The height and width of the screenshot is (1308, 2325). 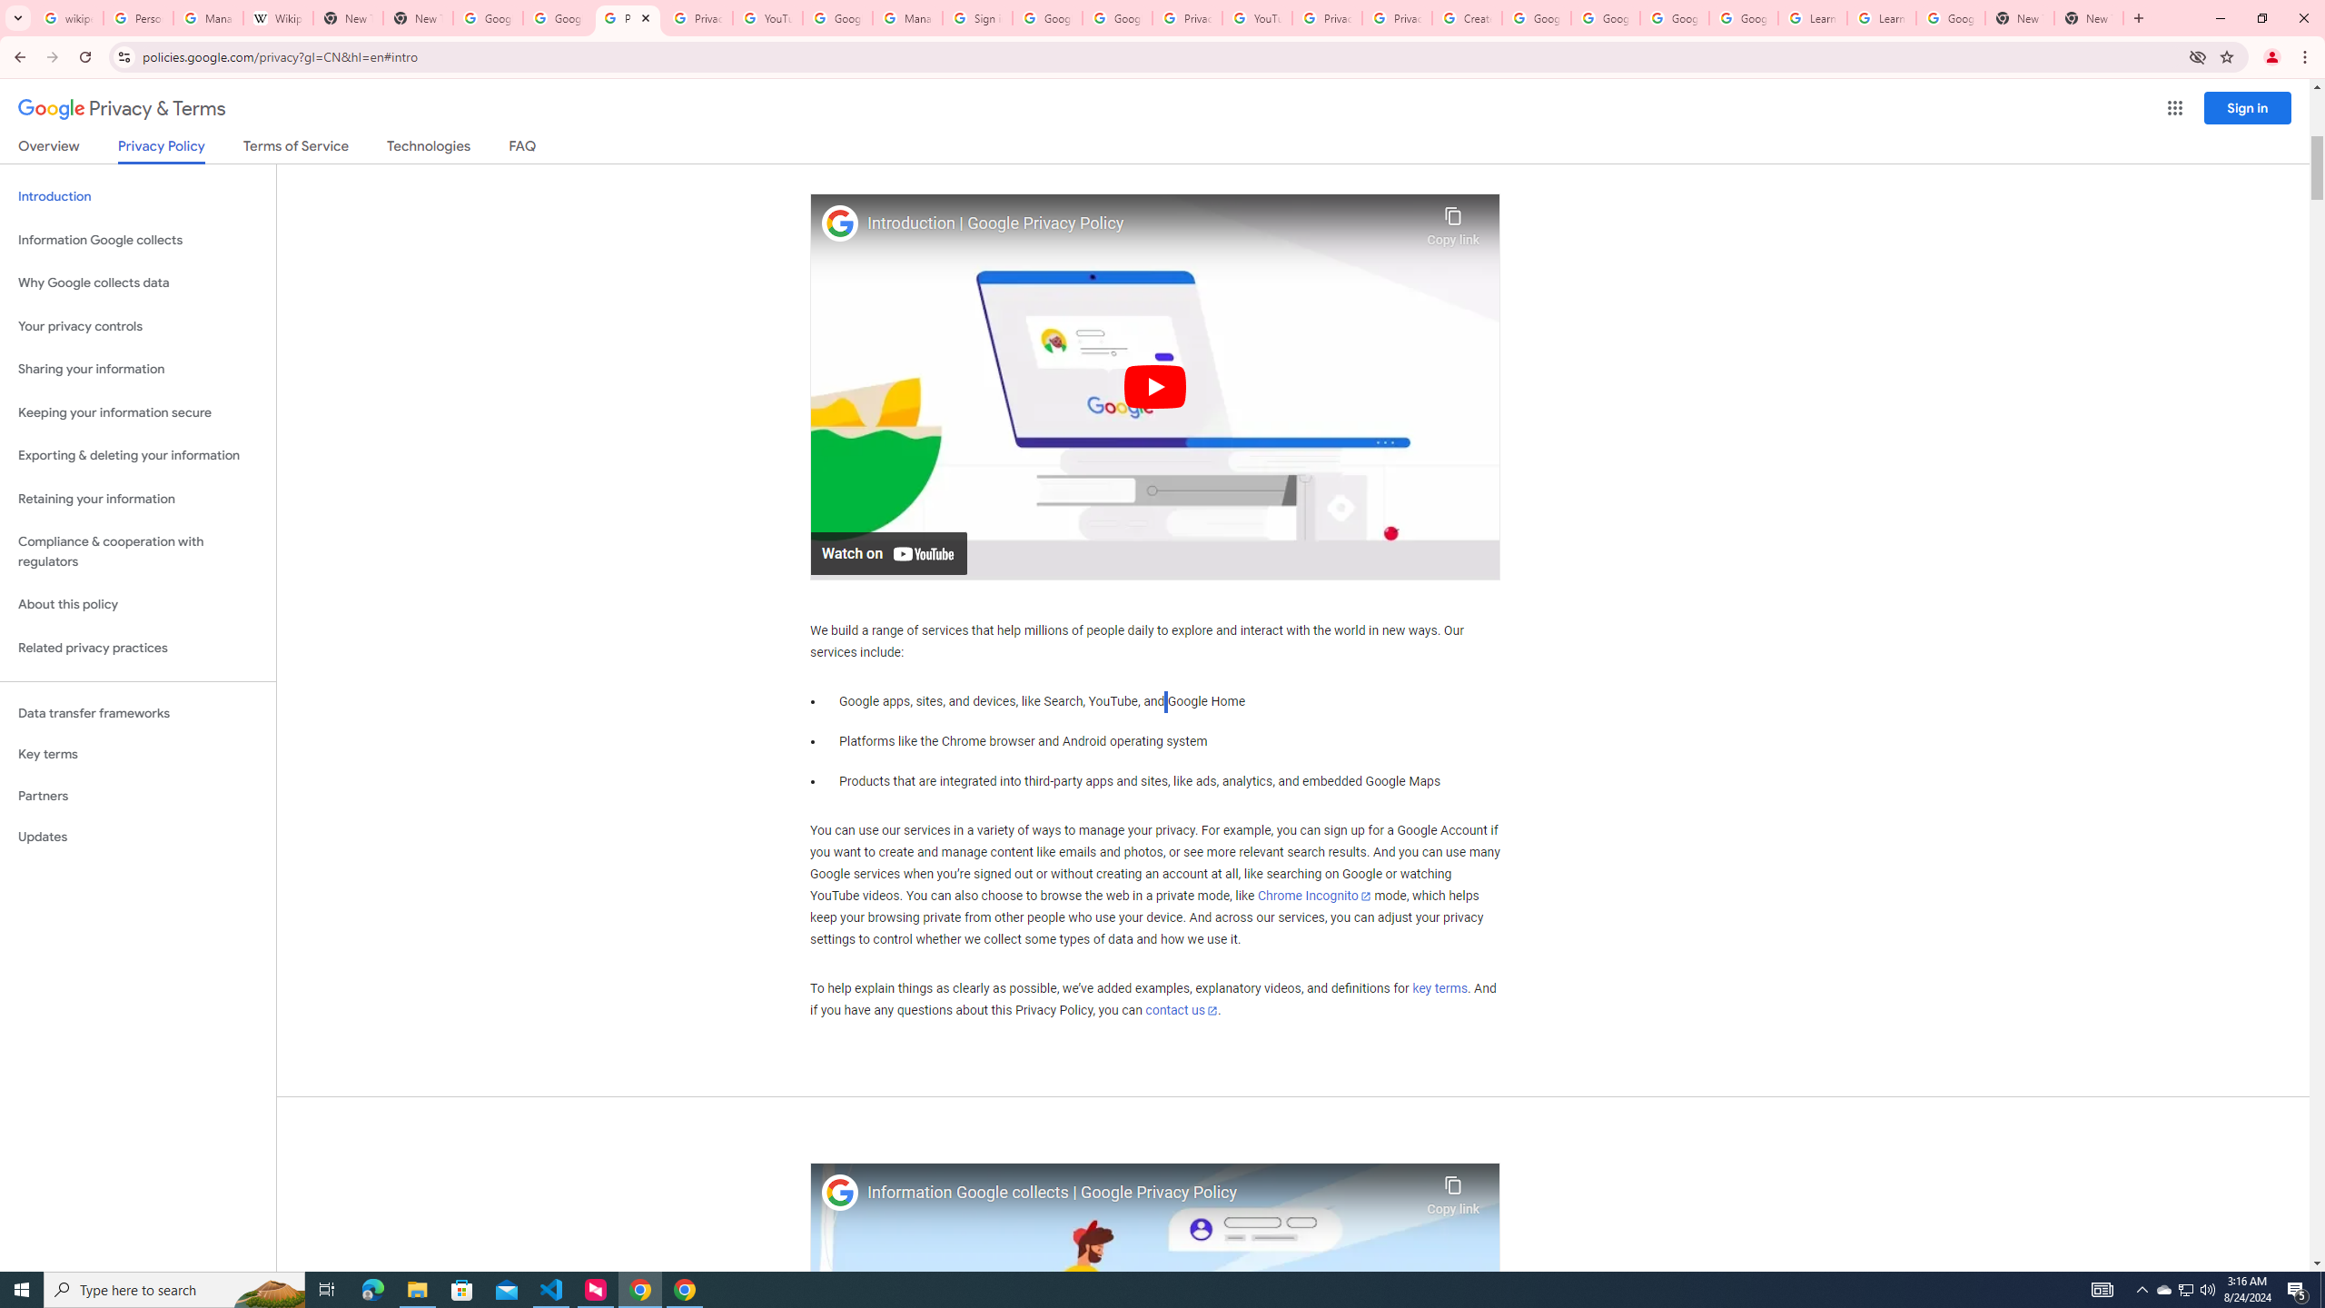 What do you see at coordinates (138, 327) in the screenshot?
I see `Your privacy controls` at bounding box center [138, 327].